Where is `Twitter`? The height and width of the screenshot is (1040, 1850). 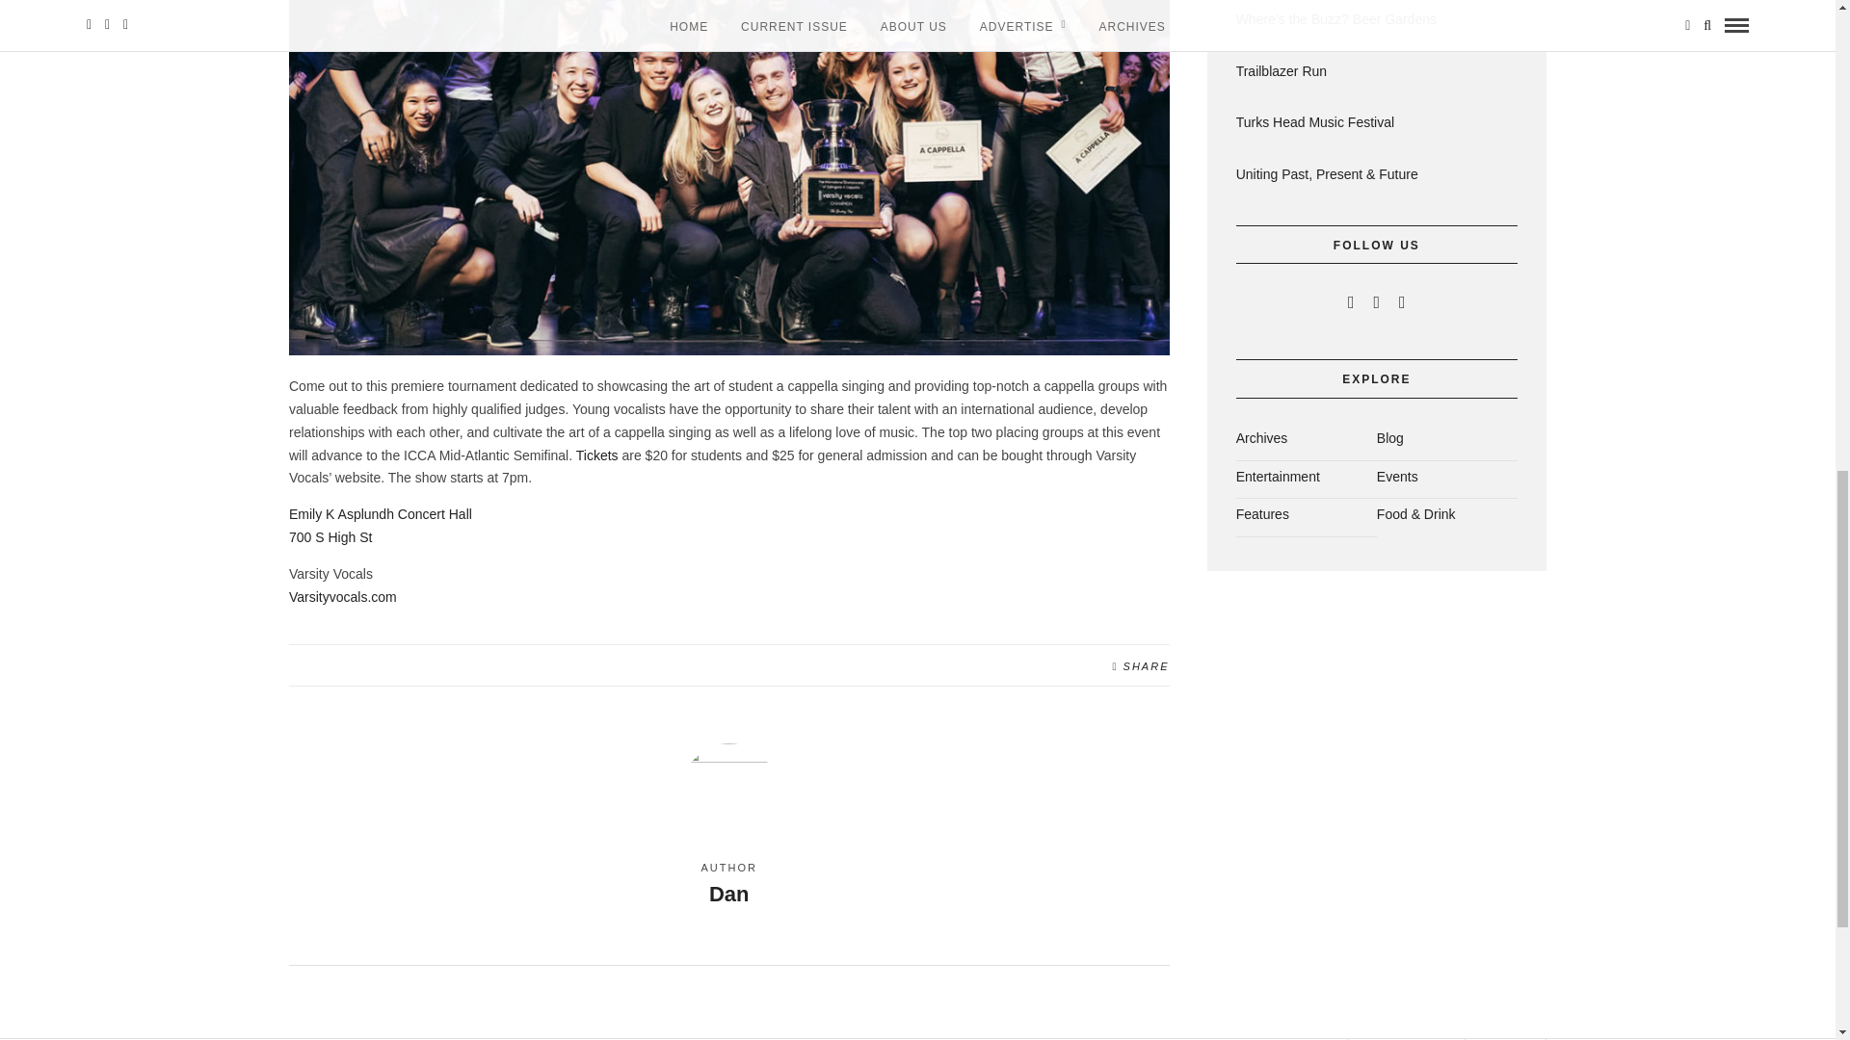 Twitter is located at coordinates (380, 525).